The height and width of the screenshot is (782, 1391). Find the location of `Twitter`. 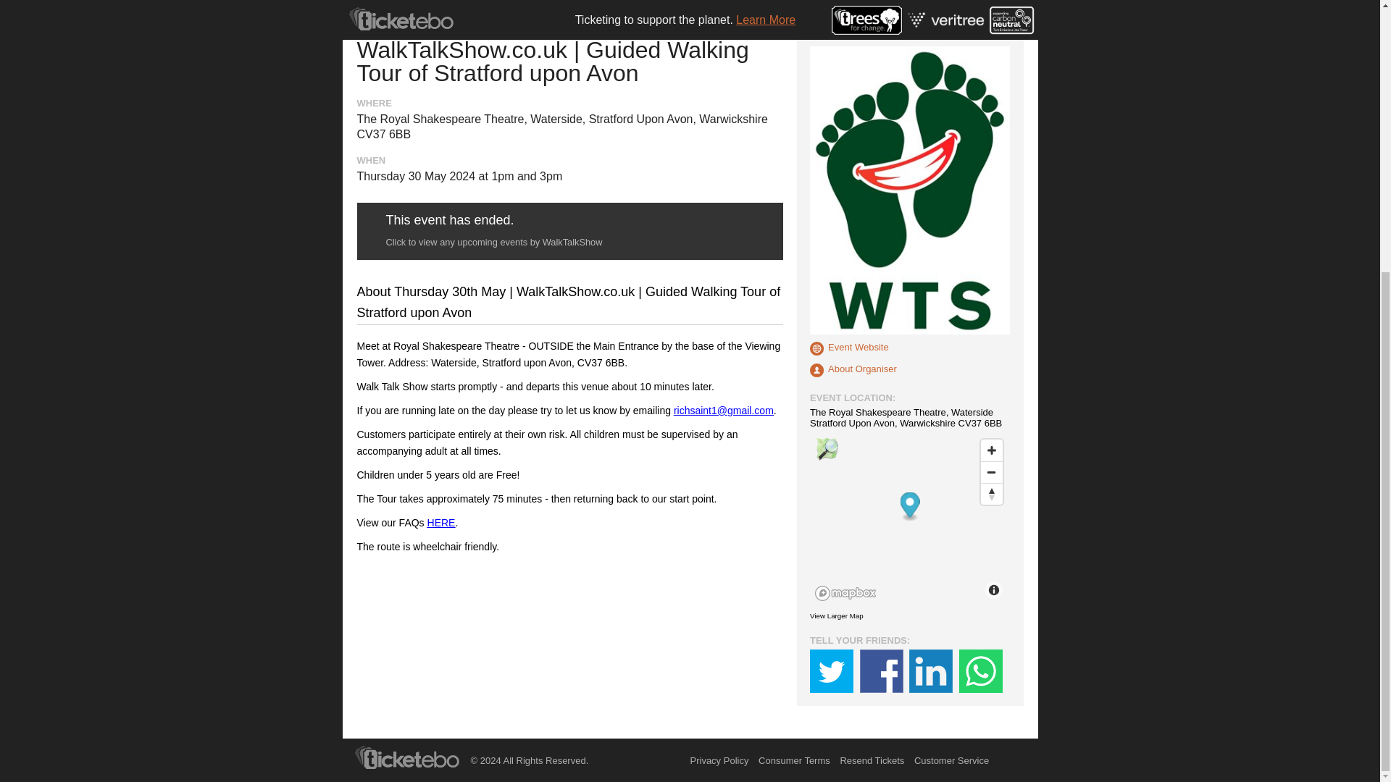

Twitter is located at coordinates (832, 670).